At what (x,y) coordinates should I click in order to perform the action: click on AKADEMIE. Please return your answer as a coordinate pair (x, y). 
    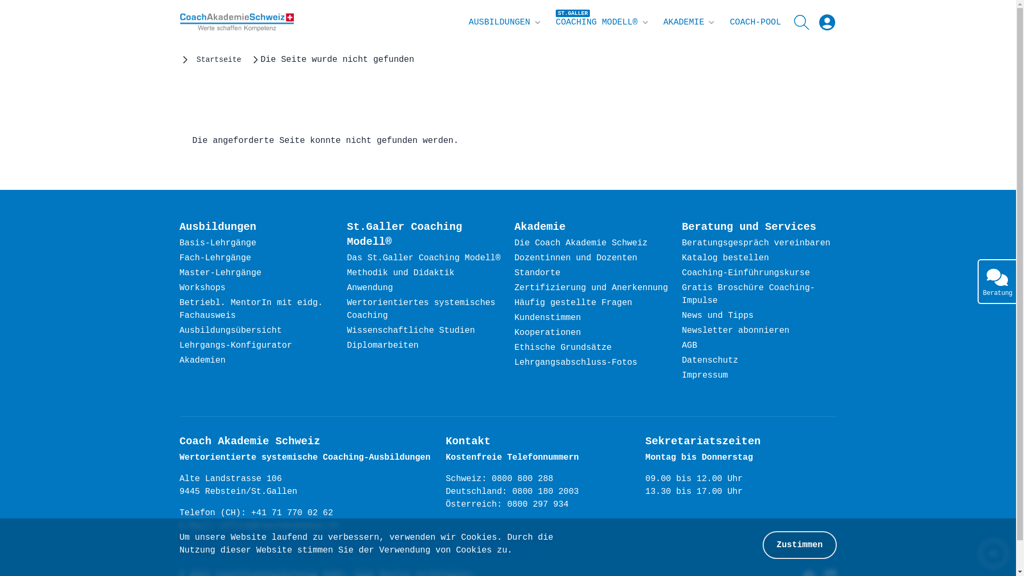
    Looking at the image, I should click on (690, 22).